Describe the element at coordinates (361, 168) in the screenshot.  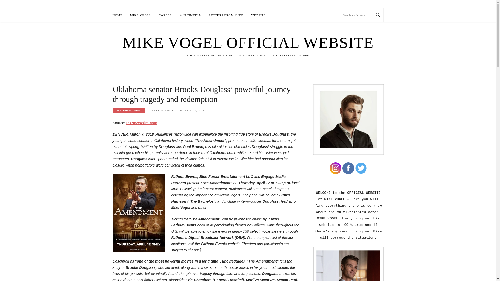
I see `Follow Mike on Twitter!` at that location.